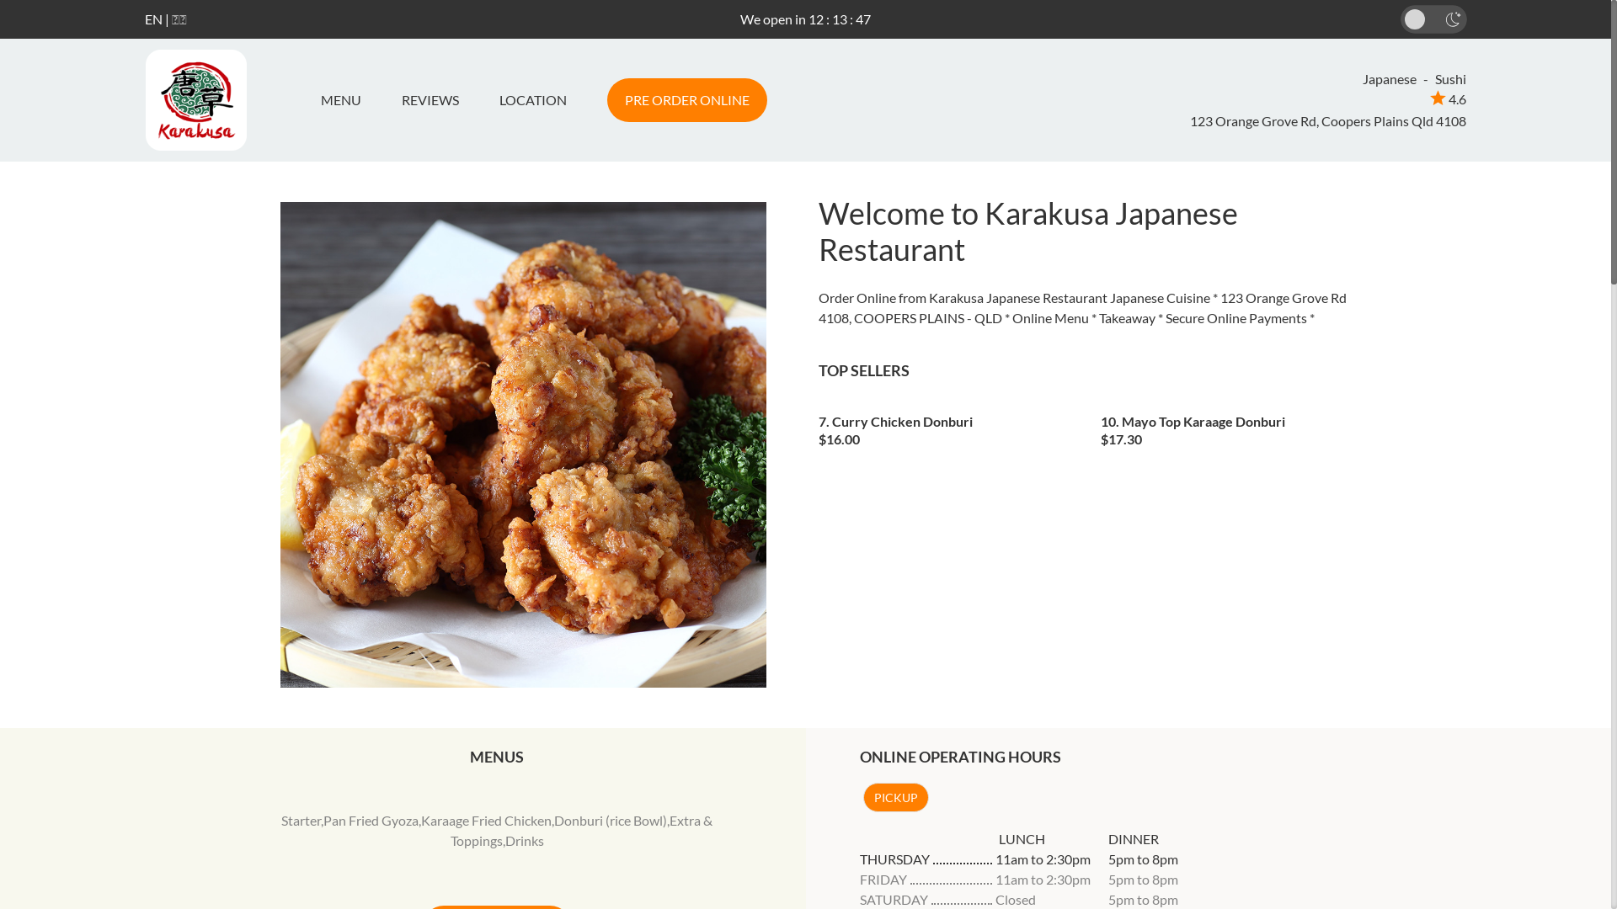 The width and height of the screenshot is (1617, 909). I want to click on PICKUP, so click(895, 798).